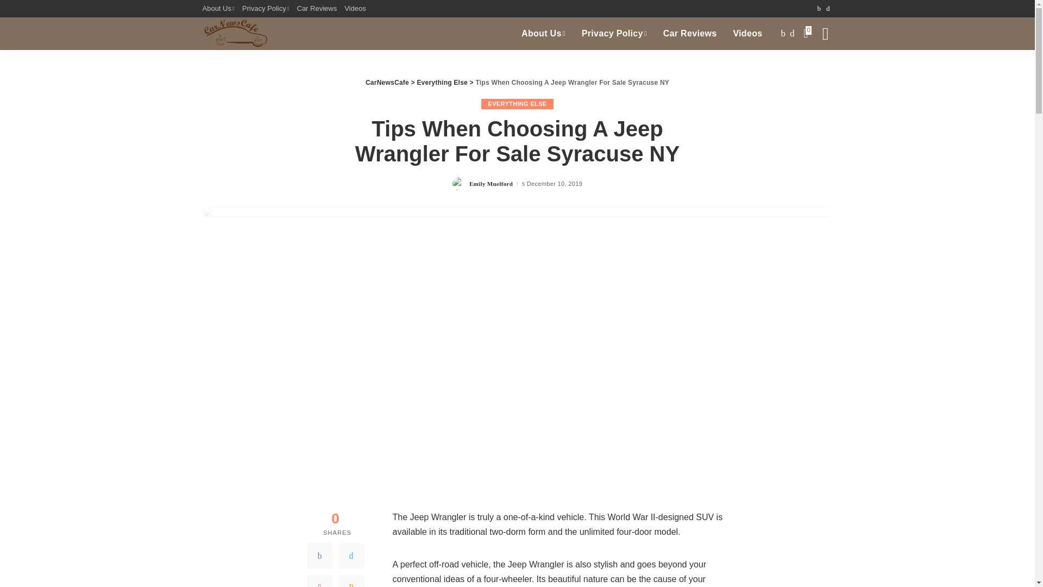 This screenshot has height=587, width=1043. What do you see at coordinates (319, 580) in the screenshot?
I see `Pinterest` at bounding box center [319, 580].